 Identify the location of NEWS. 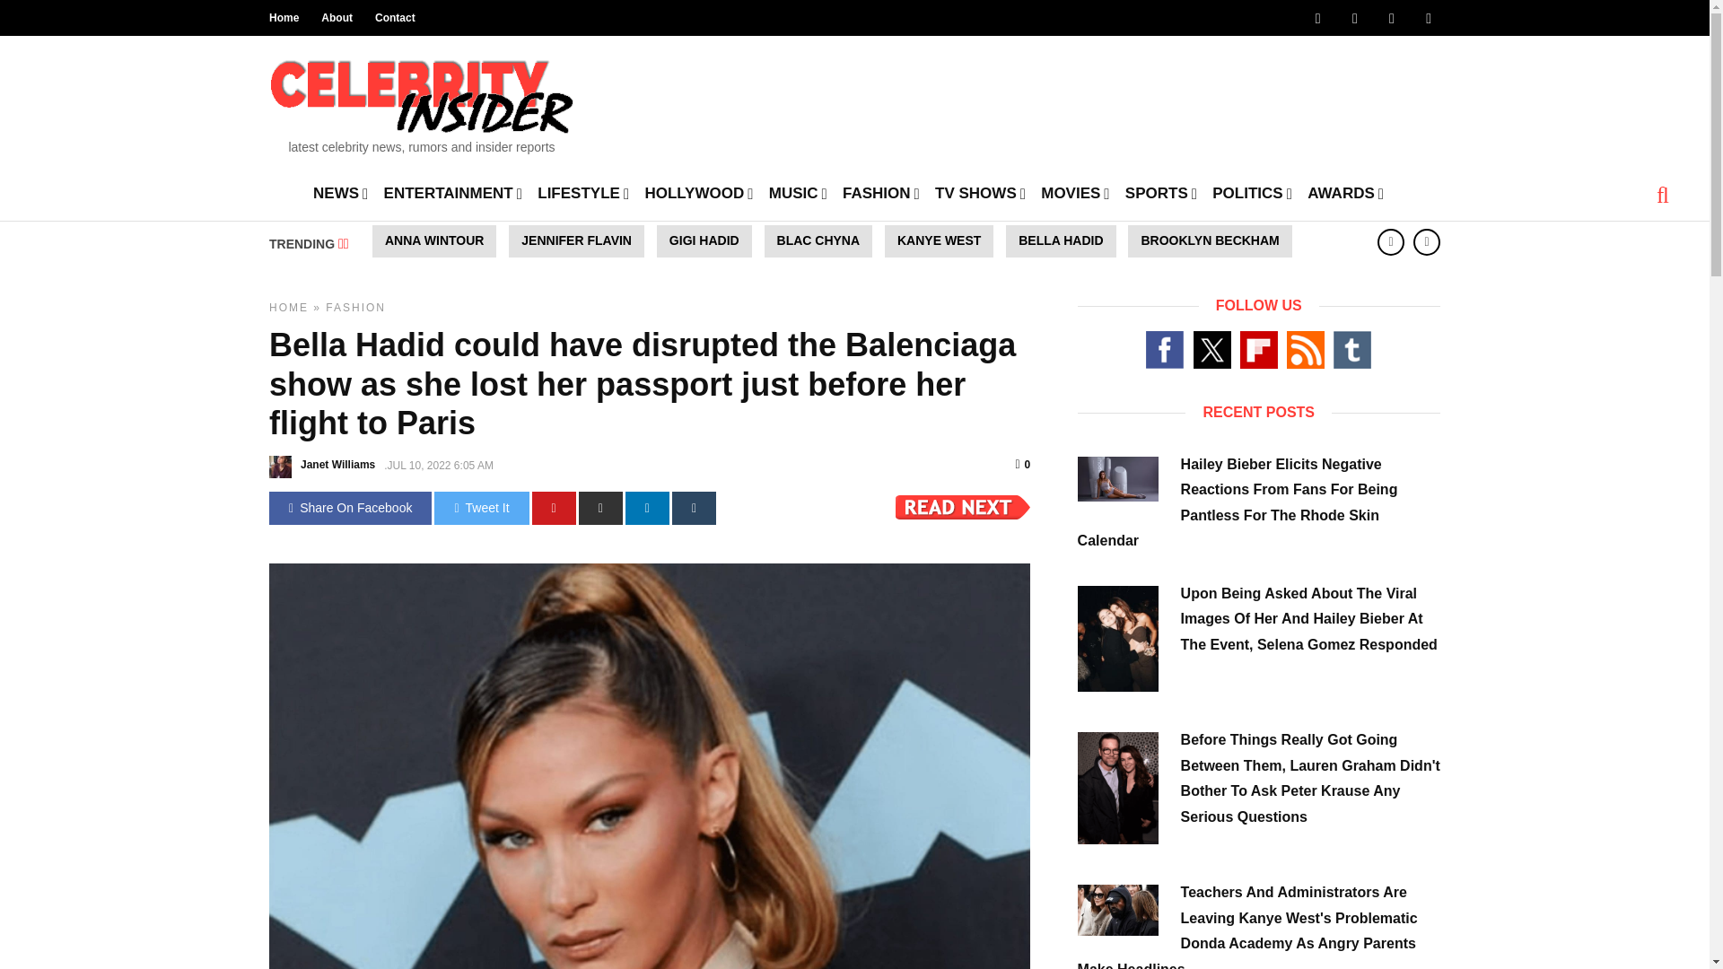
(341, 192).